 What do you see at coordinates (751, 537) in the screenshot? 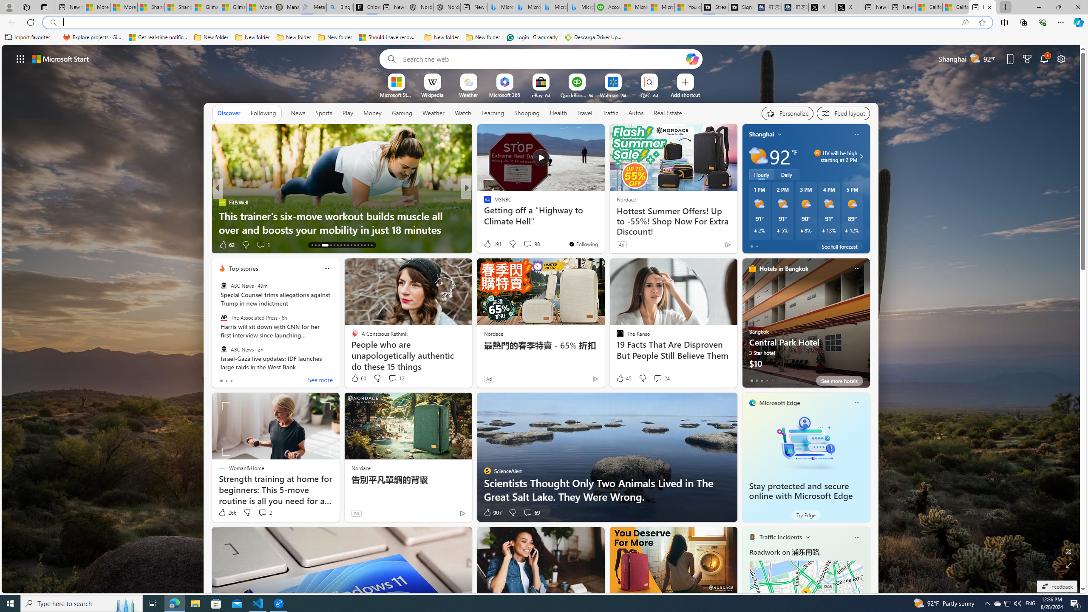
I see `Traffic Title Traffic Light` at bounding box center [751, 537].